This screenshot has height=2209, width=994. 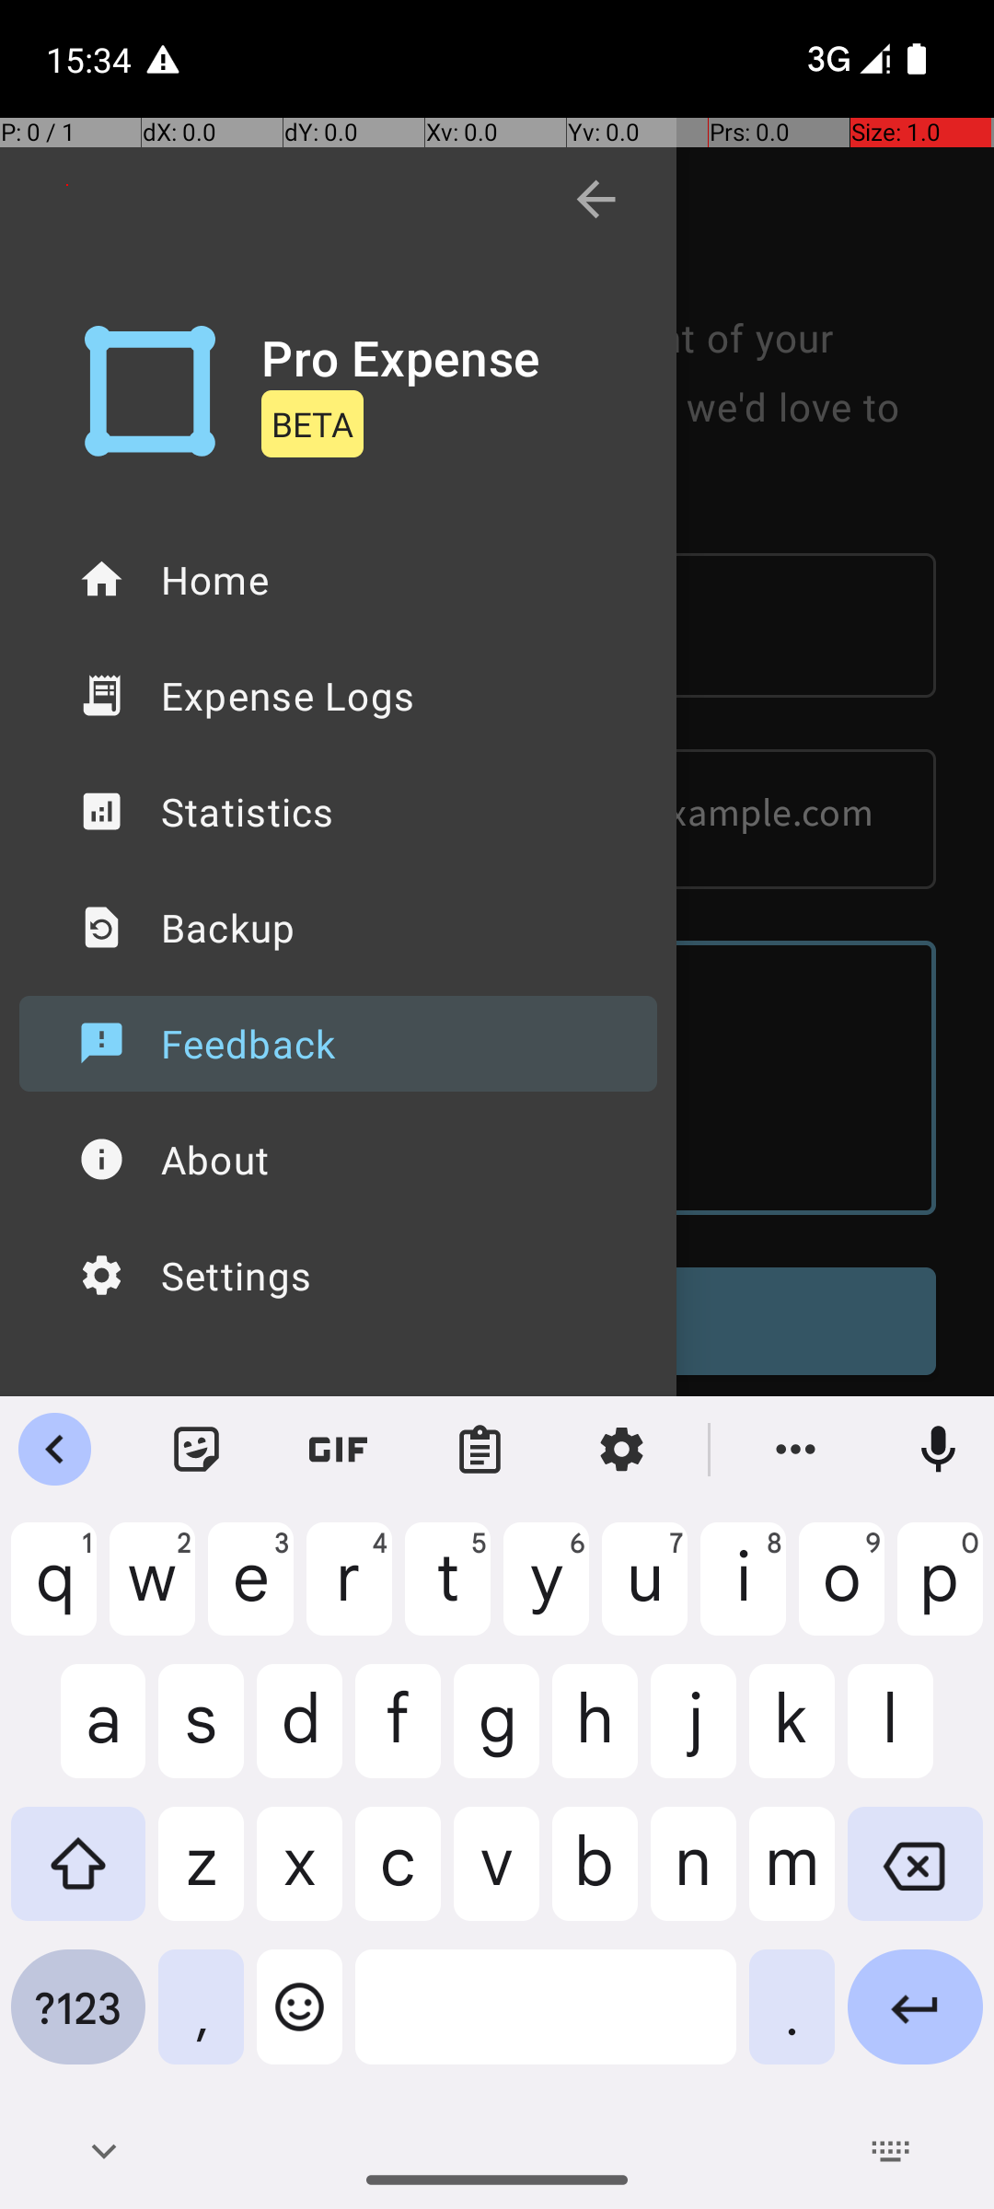 I want to click on More features, so click(x=796, y=1450).